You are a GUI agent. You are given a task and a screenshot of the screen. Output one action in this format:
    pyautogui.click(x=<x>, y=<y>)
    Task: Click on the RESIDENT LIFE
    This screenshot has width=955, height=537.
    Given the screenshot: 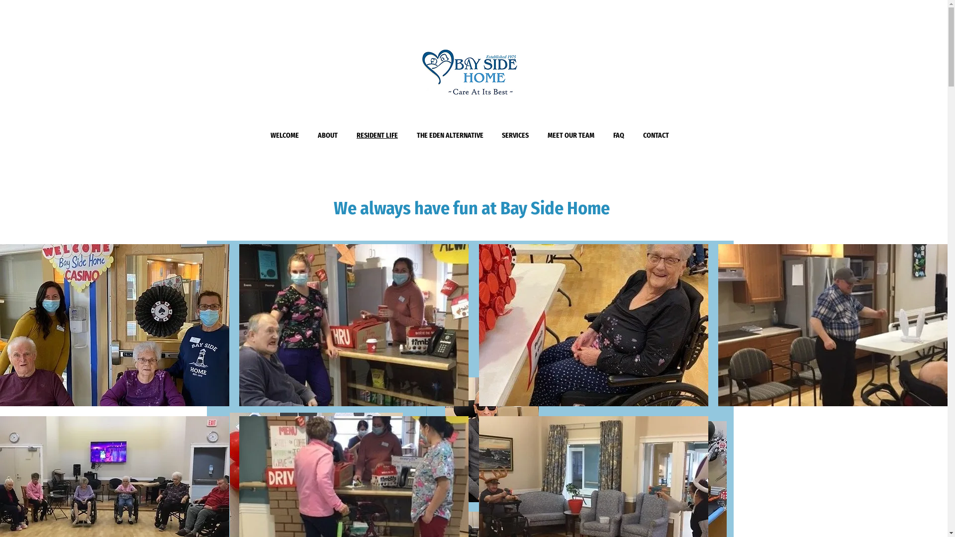 What is the action you would take?
    pyautogui.click(x=377, y=135)
    